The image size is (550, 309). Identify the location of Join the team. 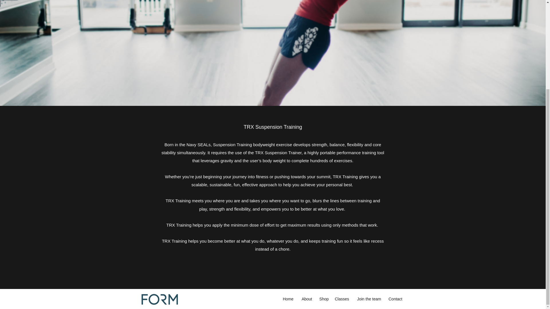
(368, 299).